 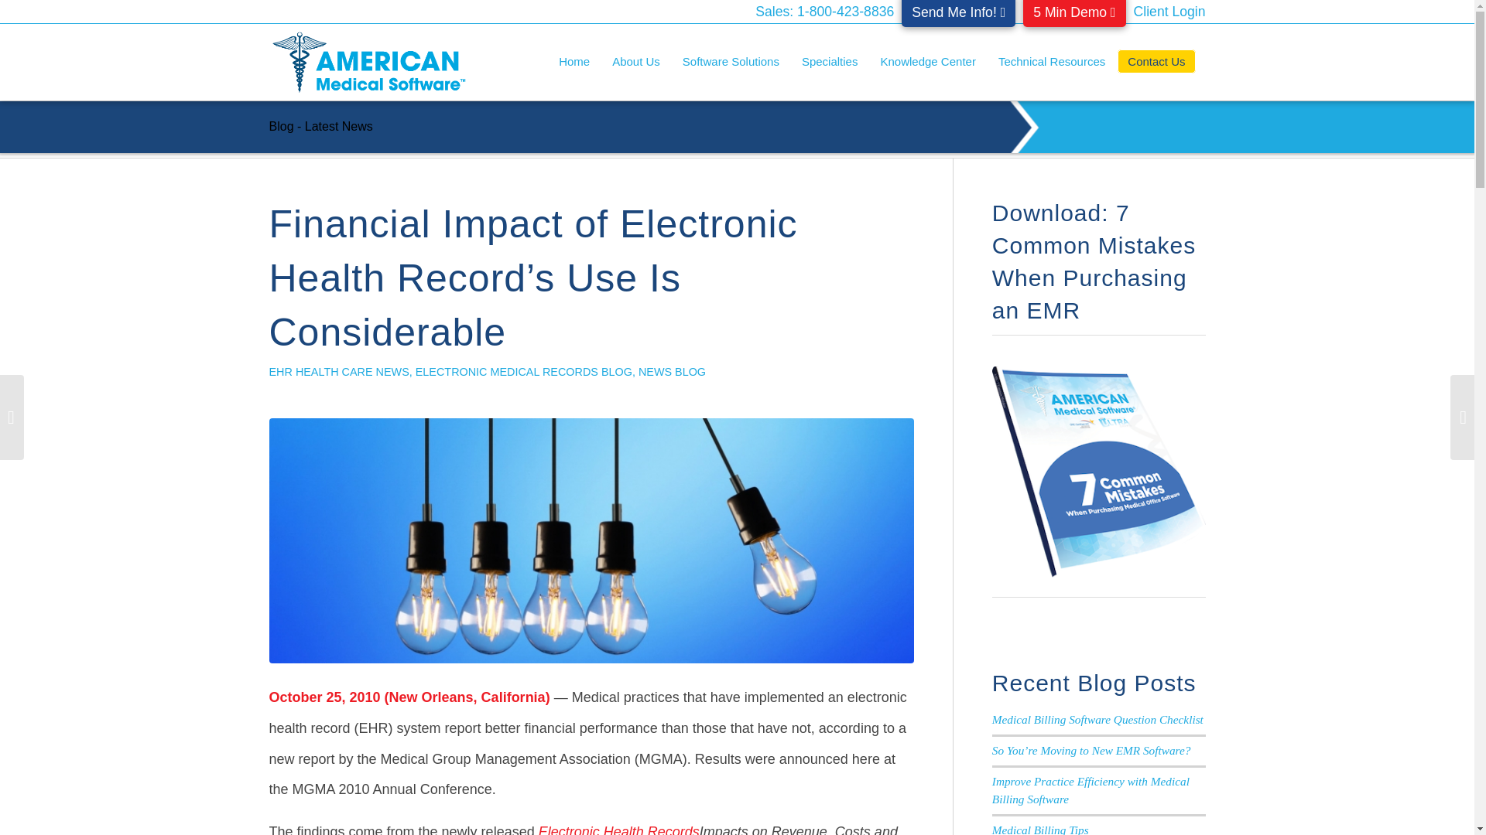 What do you see at coordinates (320, 126) in the screenshot?
I see `Permanent Link: Blog - Latest News` at bounding box center [320, 126].